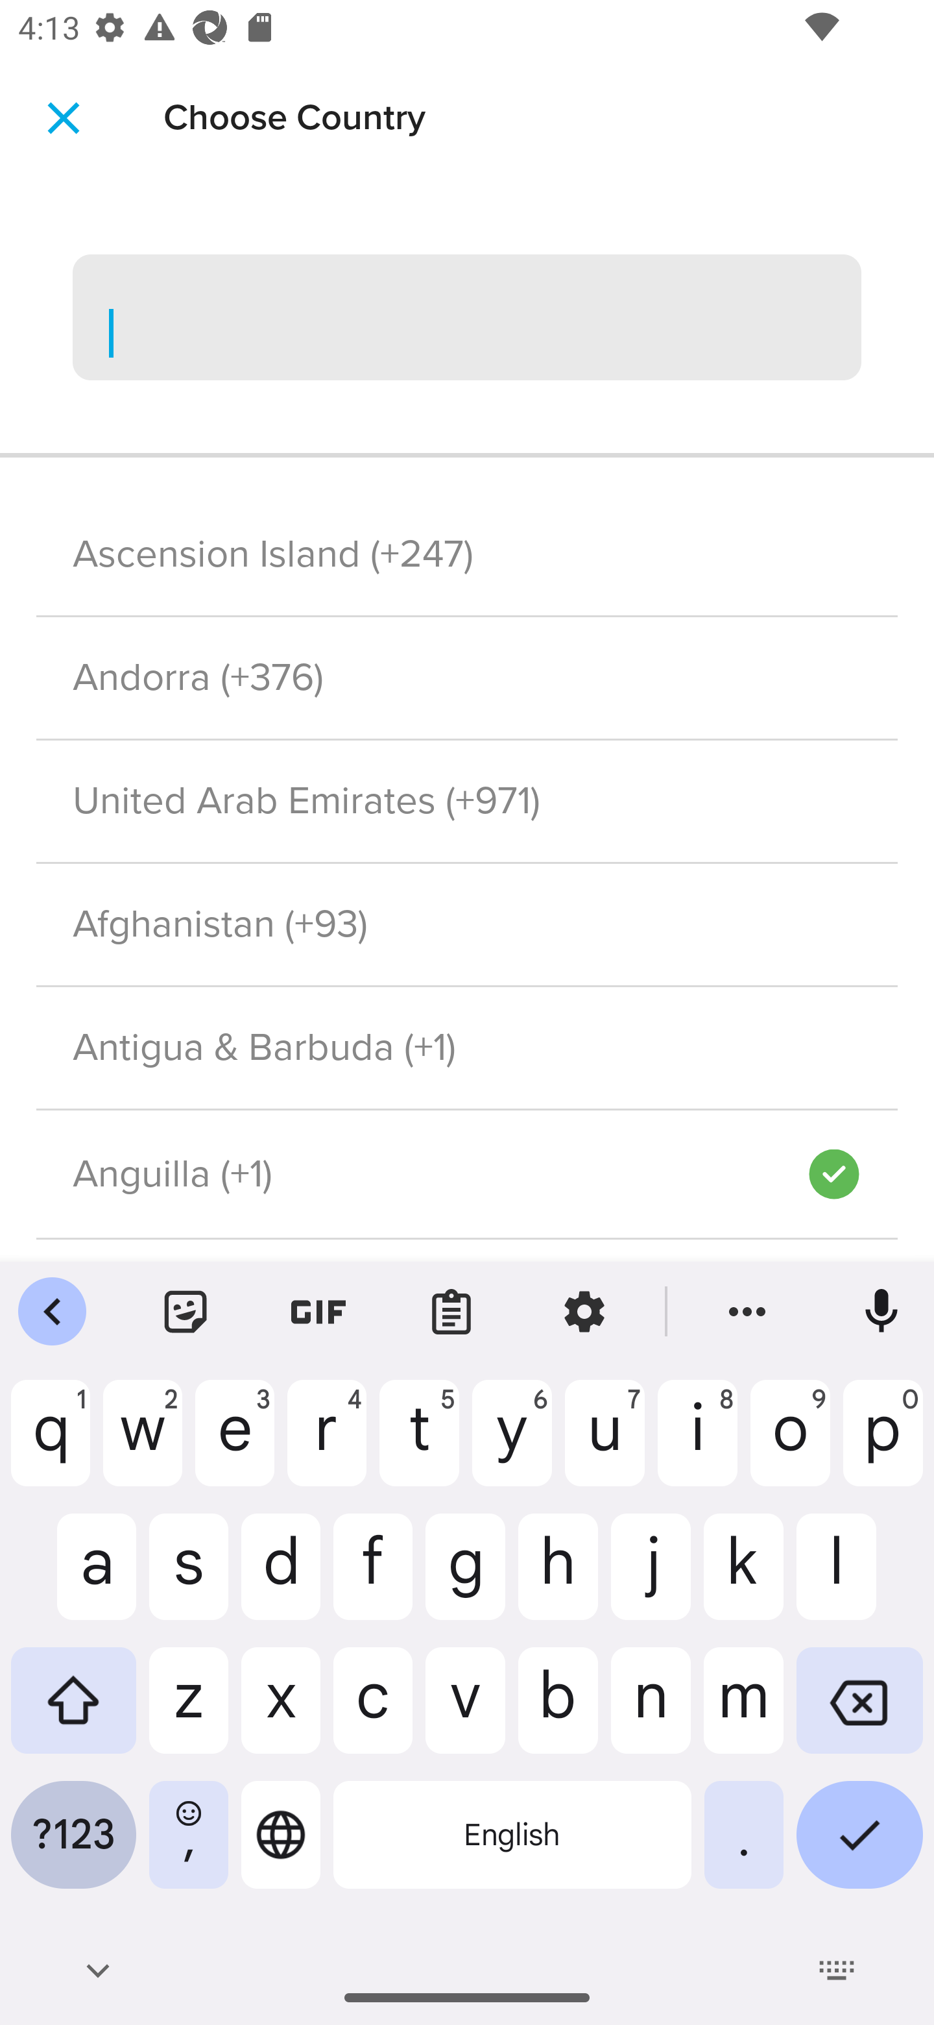 This screenshot has width=934, height=2025. What do you see at coordinates (64, 118) in the screenshot?
I see `Navigate up` at bounding box center [64, 118].